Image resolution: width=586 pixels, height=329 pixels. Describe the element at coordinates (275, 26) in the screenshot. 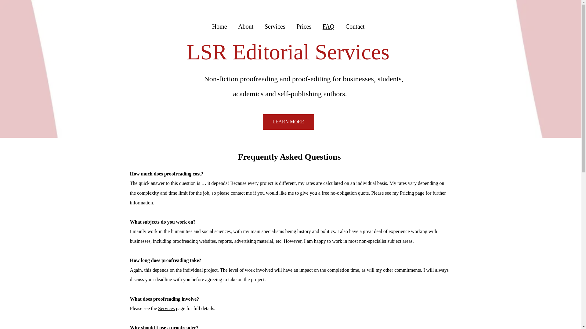

I see `Services` at that location.